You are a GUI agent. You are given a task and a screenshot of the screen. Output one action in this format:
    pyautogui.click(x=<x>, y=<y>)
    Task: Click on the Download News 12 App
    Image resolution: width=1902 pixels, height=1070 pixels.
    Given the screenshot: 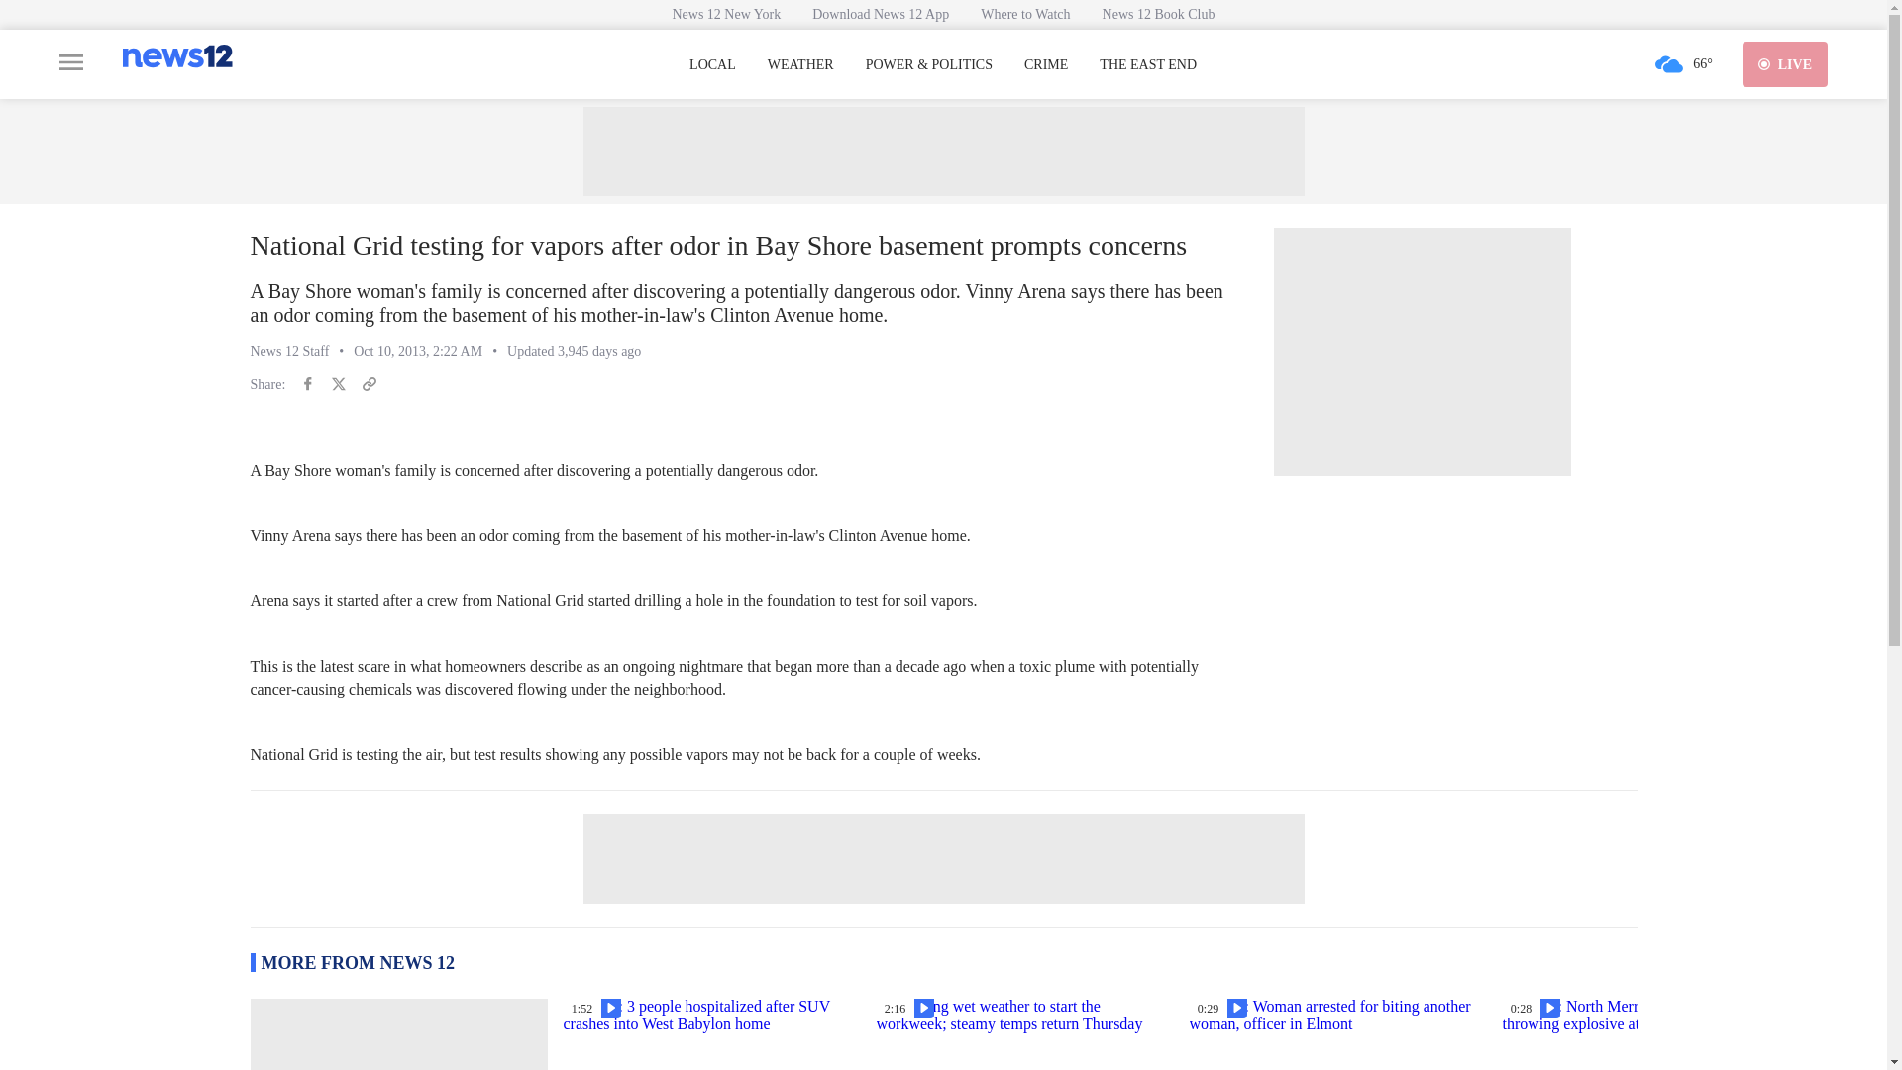 What is the action you would take?
    pyautogui.click(x=880, y=14)
    